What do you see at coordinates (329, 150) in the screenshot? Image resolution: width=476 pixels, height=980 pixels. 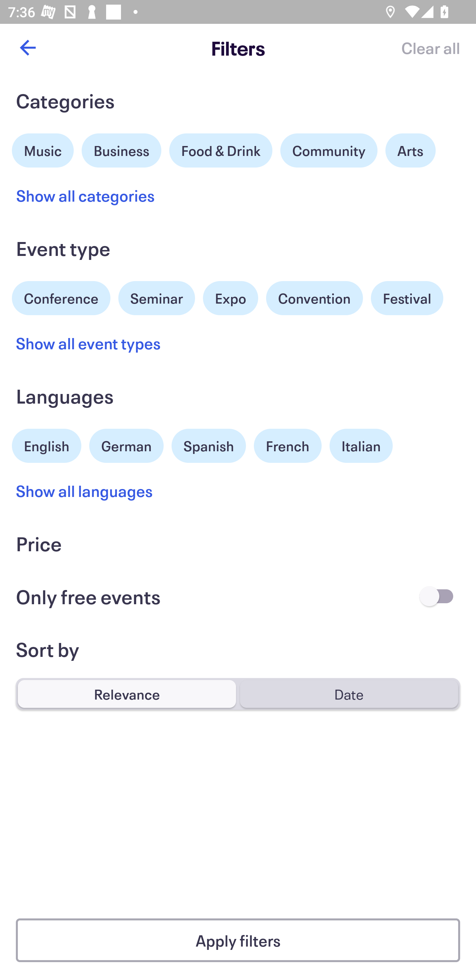 I see `Community` at bounding box center [329, 150].